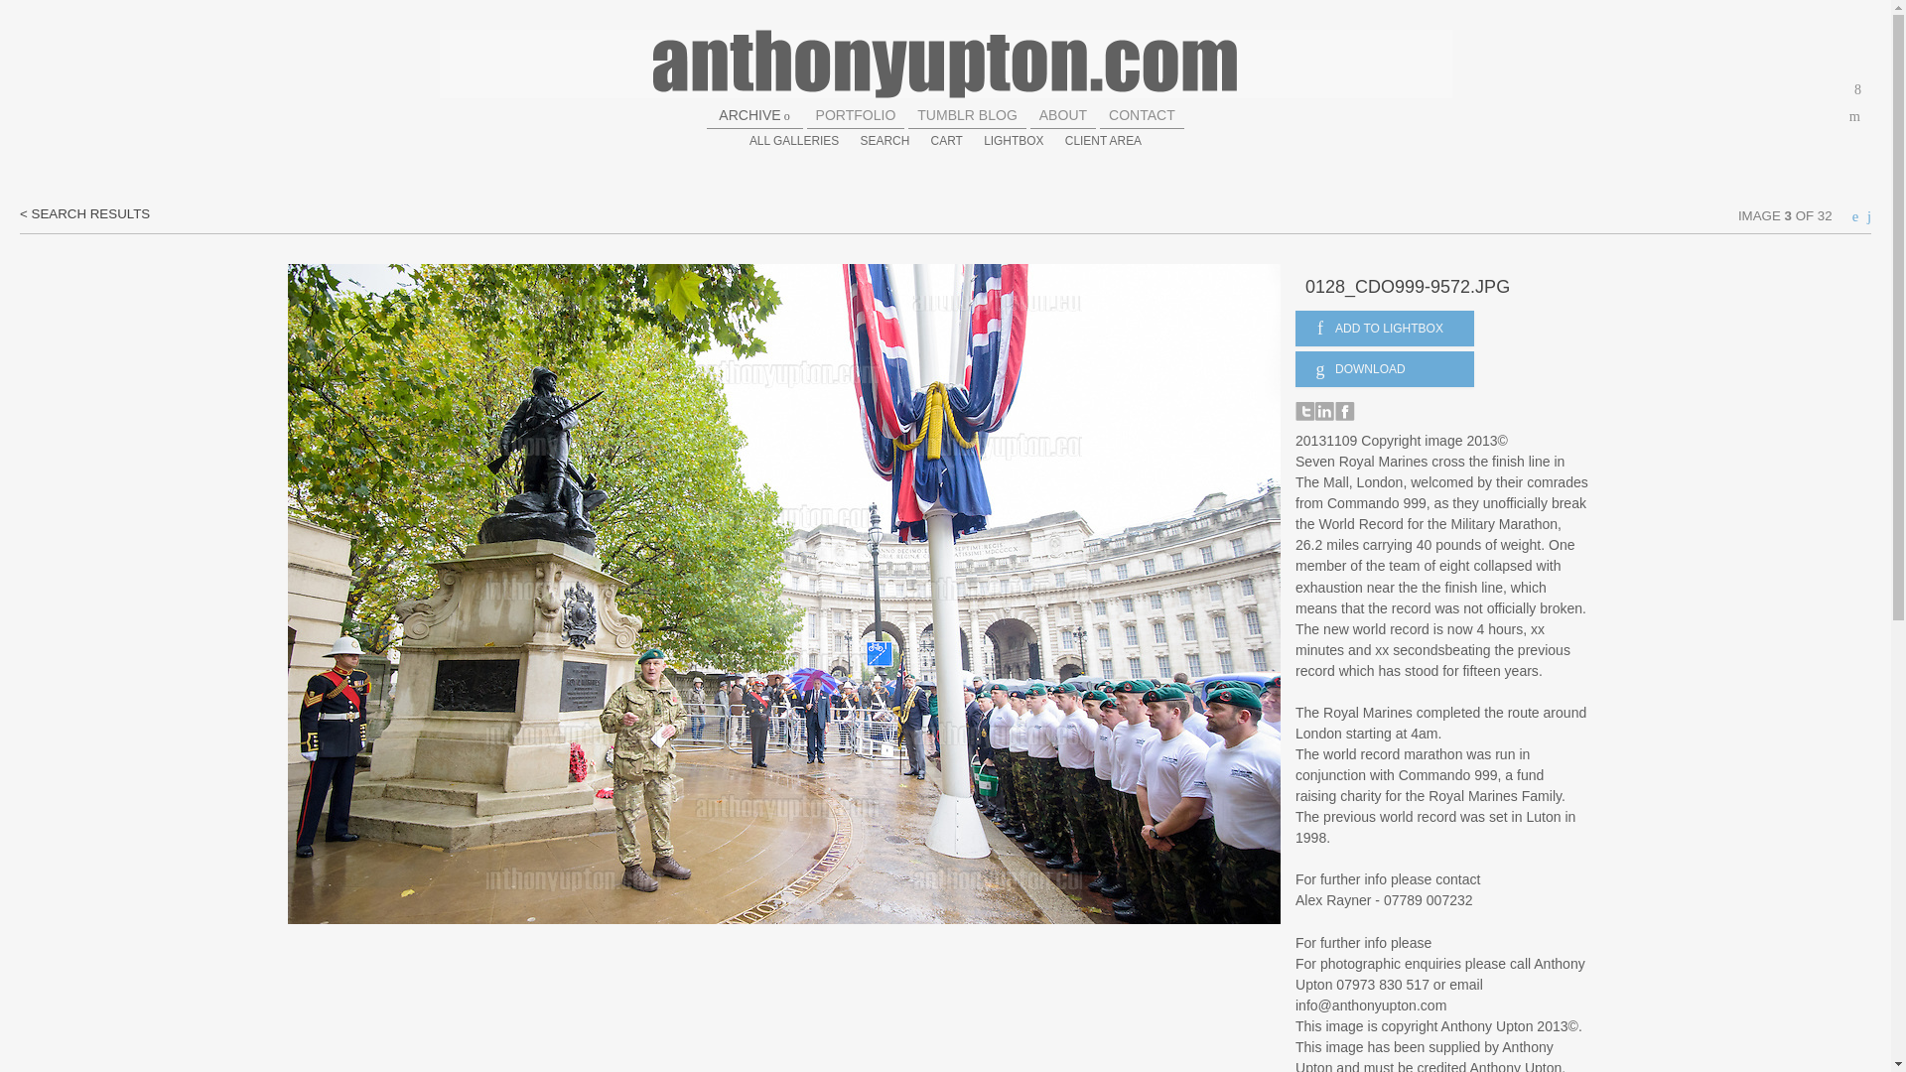  I want to click on Share This, so click(1858, 89).